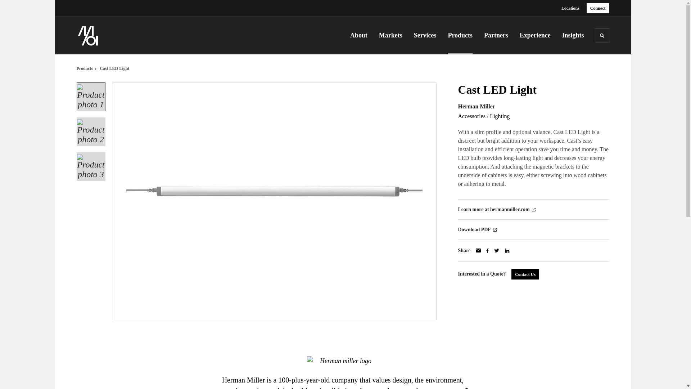 The height and width of the screenshot is (389, 691). What do you see at coordinates (393, 35) in the screenshot?
I see `Markets` at bounding box center [393, 35].